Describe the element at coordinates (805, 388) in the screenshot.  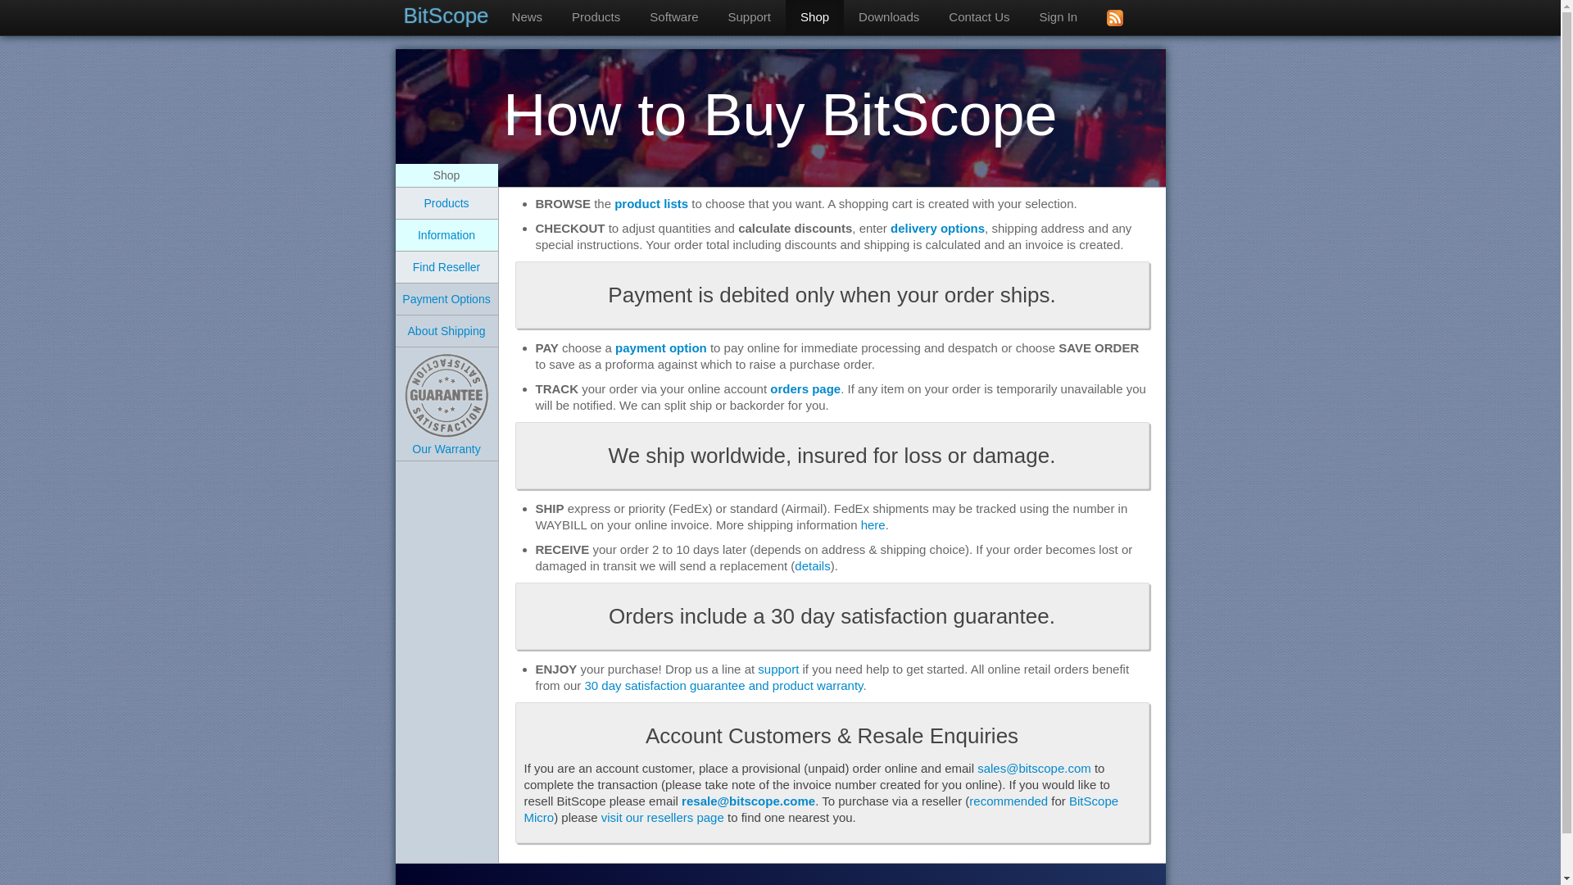
I see `orders page` at that location.